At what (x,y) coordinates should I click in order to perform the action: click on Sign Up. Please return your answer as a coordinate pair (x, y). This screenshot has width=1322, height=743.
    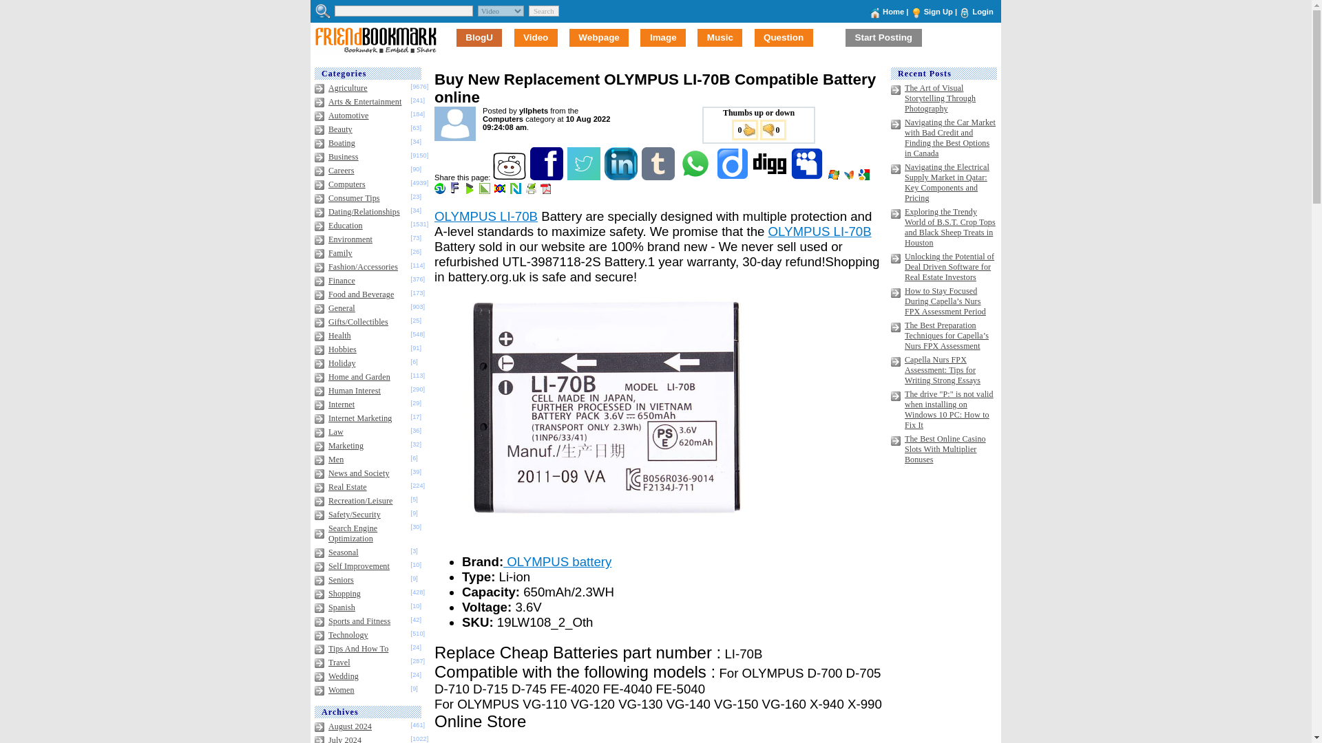
    Looking at the image, I should click on (938, 11).